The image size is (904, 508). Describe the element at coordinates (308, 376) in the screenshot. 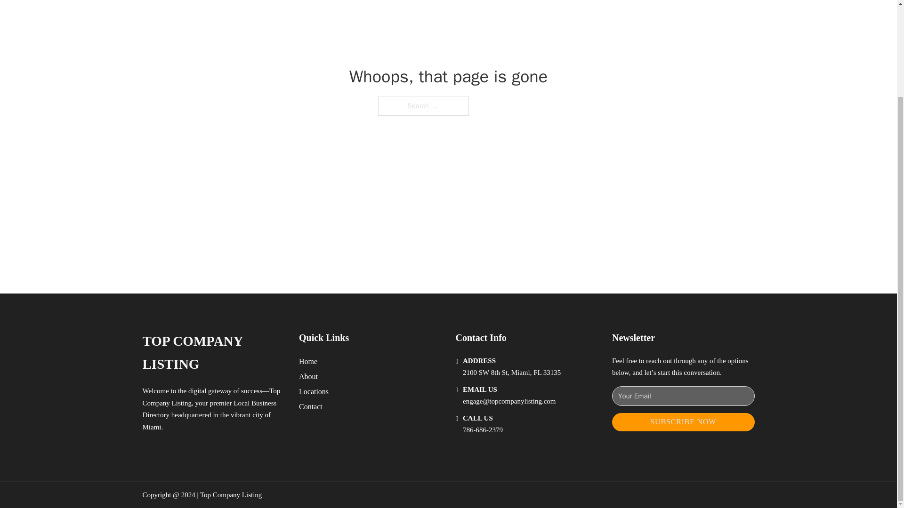

I see `About` at that location.